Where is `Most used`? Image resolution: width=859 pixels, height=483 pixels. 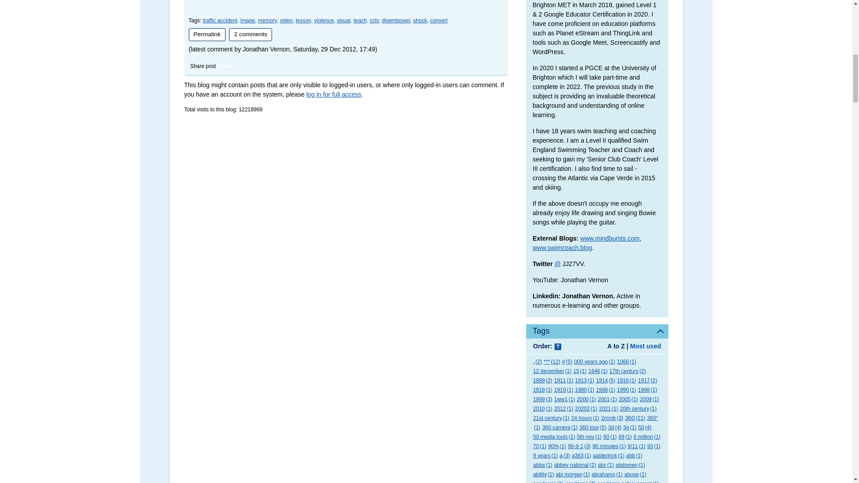 Most used is located at coordinates (645, 346).